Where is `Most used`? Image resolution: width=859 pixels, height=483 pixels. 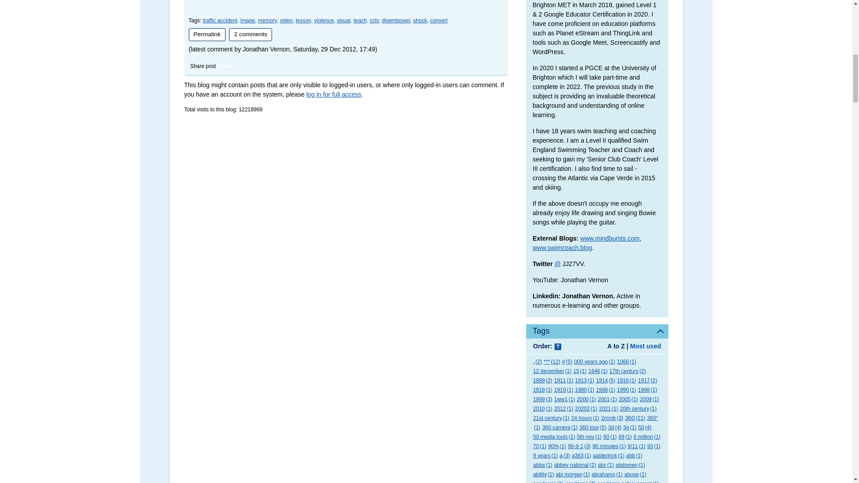 Most used is located at coordinates (645, 346).